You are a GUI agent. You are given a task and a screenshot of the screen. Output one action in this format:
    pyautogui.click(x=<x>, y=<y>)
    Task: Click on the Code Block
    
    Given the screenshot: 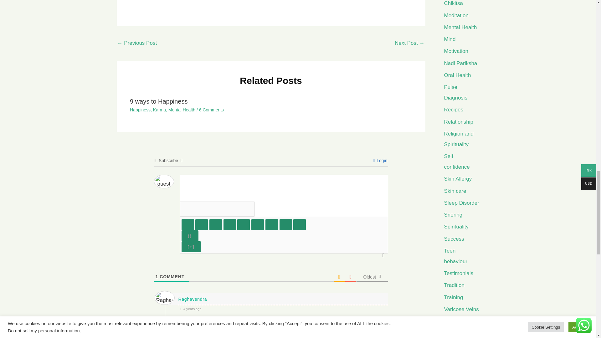 What is the action you would take?
    pyautogui.click(x=285, y=224)
    